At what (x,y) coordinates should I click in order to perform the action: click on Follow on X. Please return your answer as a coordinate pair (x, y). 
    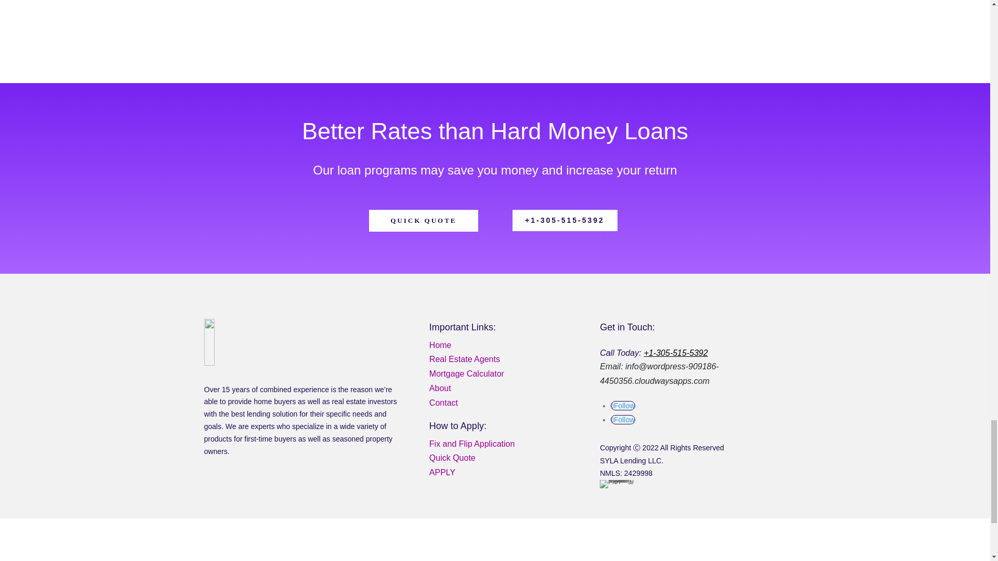
    Looking at the image, I should click on (623, 420).